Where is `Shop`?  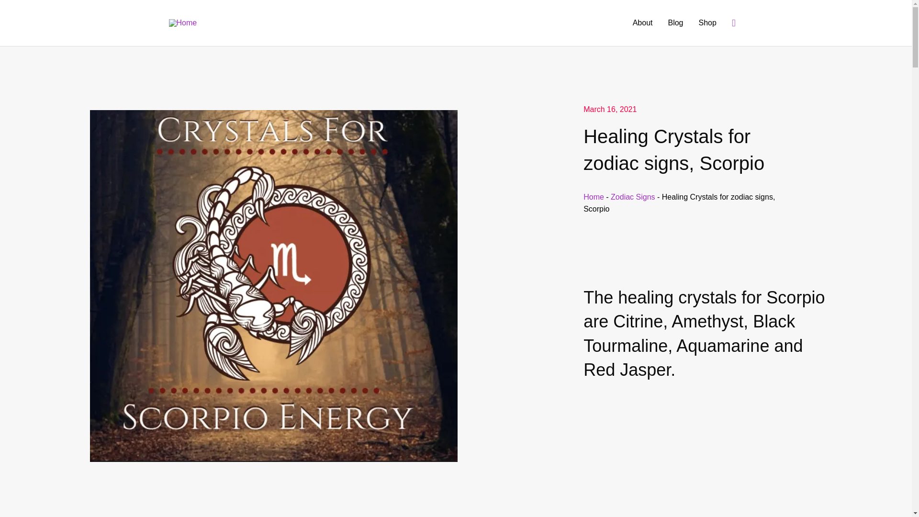 Shop is located at coordinates (707, 23).